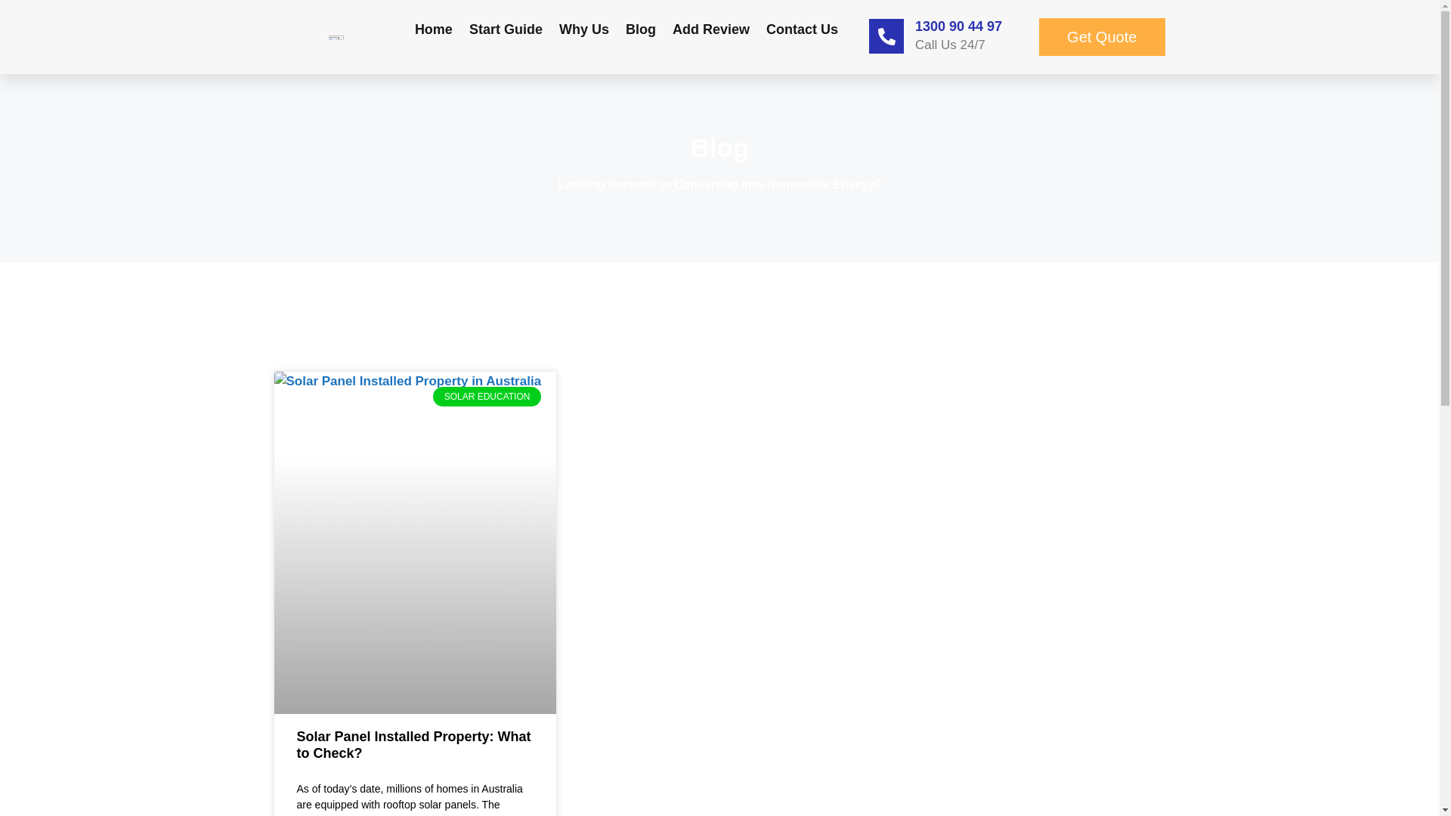 This screenshot has width=1451, height=816. Describe the element at coordinates (506, 29) in the screenshot. I see `Start Guide` at that location.